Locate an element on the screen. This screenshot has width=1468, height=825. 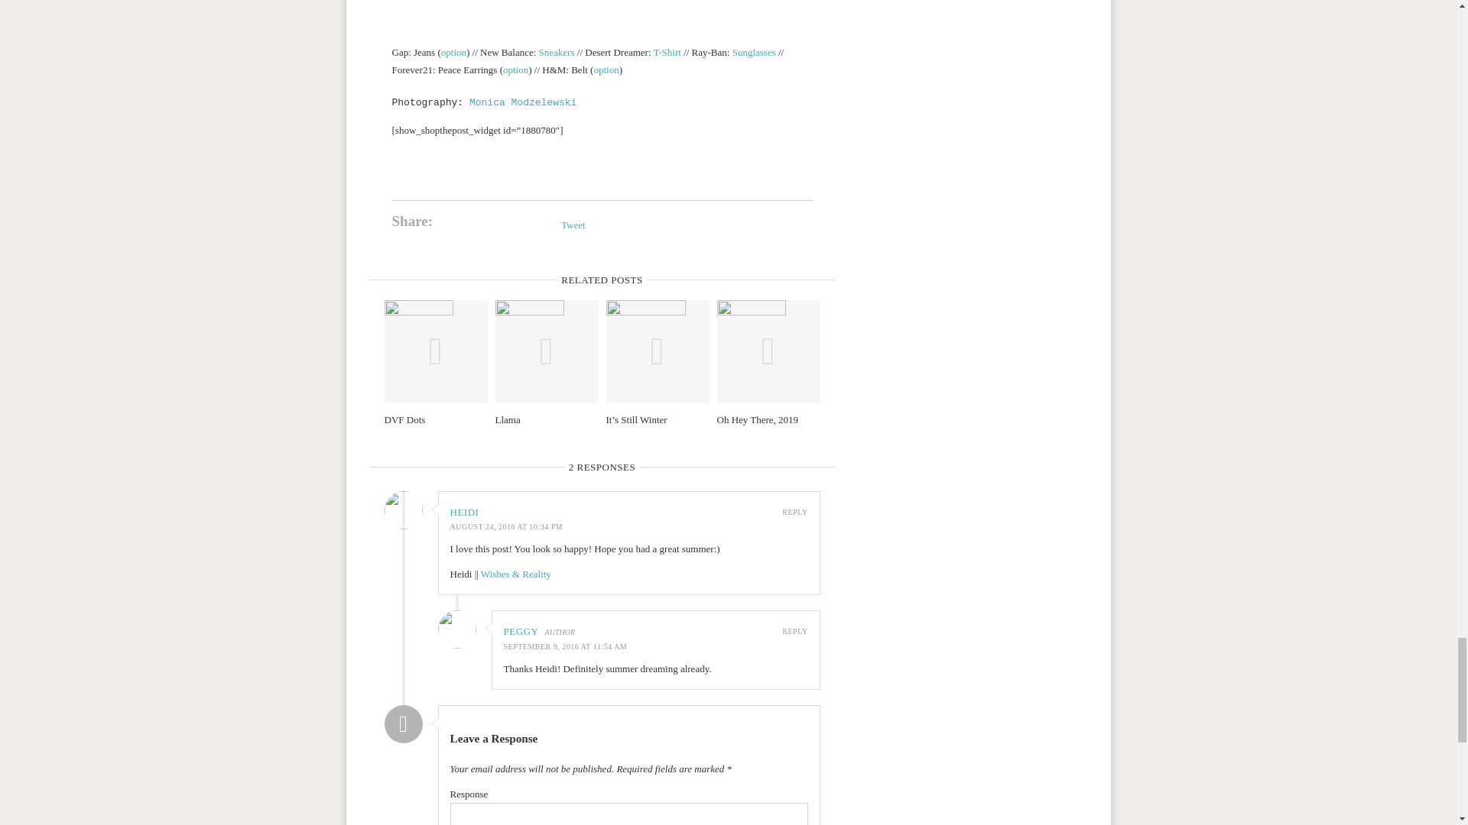
AUGUST 24, 2016 AT 10:34 PM is located at coordinates (505, 526).